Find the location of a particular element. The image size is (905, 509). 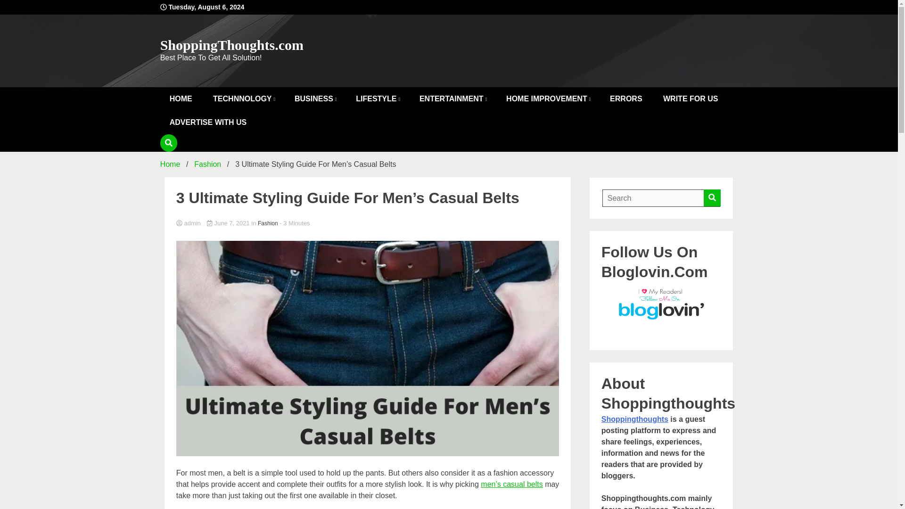

HOME IMPROVEMENT is located at coordinates (548, 99).